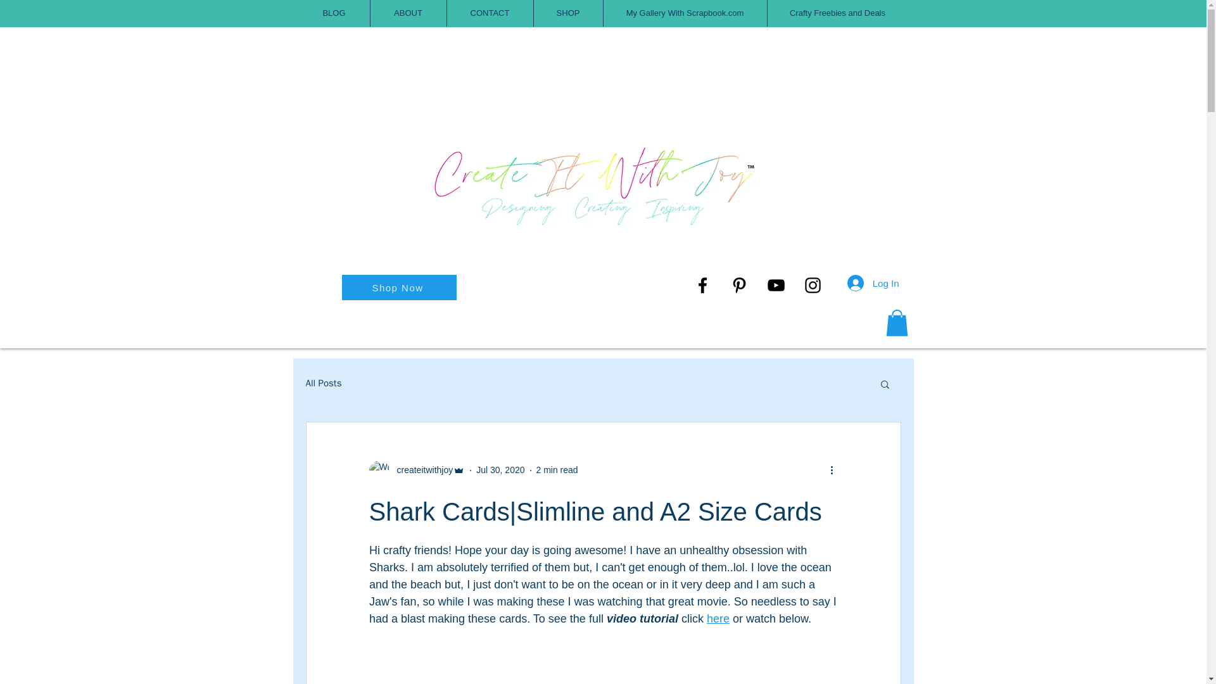  Describe the element at coordinates (408, 13) in the screenshot. I see `ABOUT` at that location.